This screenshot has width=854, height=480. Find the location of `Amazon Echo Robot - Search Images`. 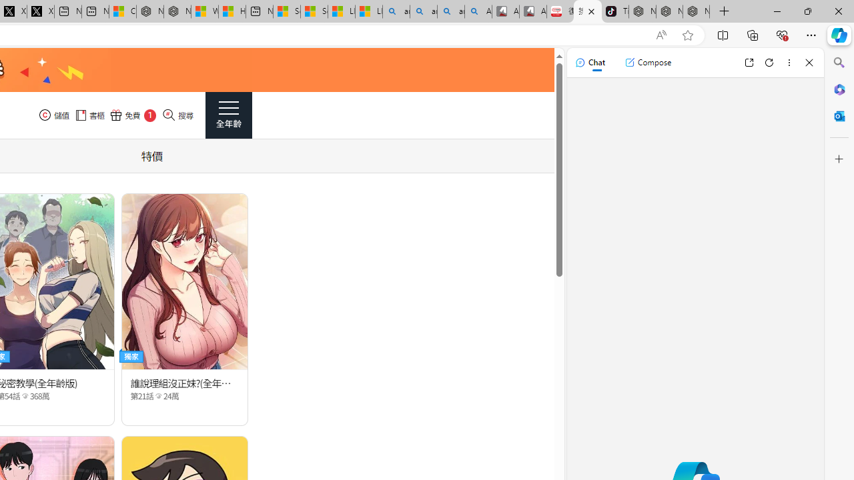

Amazon Echo Robot - Search Images is located at coordinates (478, 12).